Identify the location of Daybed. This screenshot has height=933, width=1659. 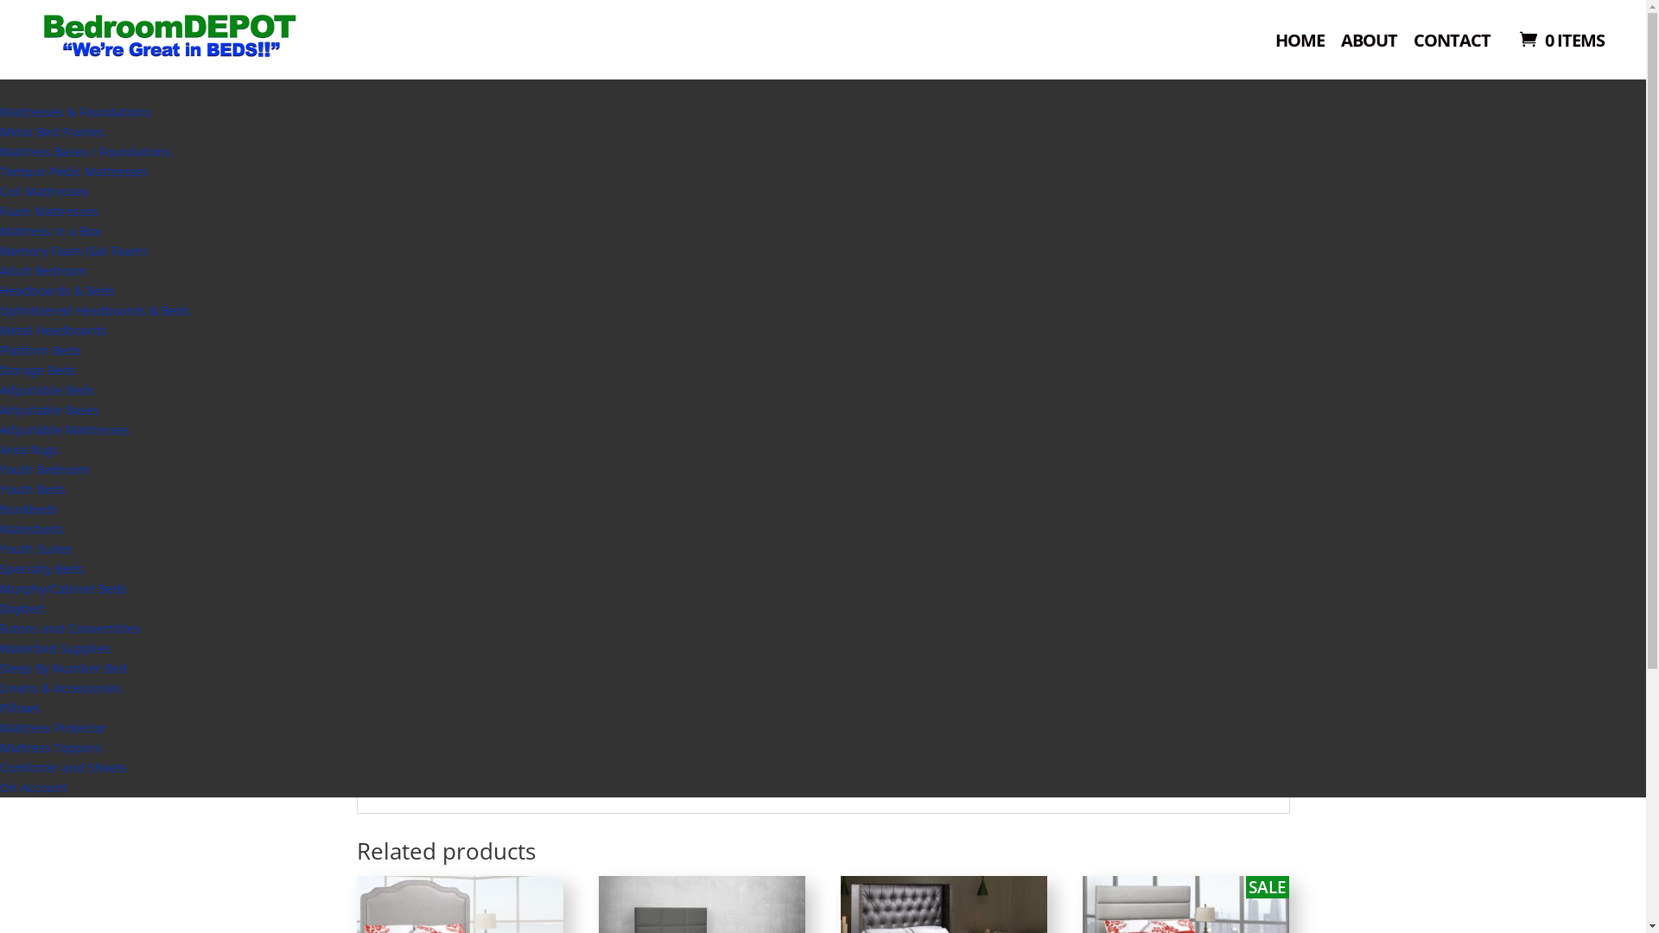
(22, 608).